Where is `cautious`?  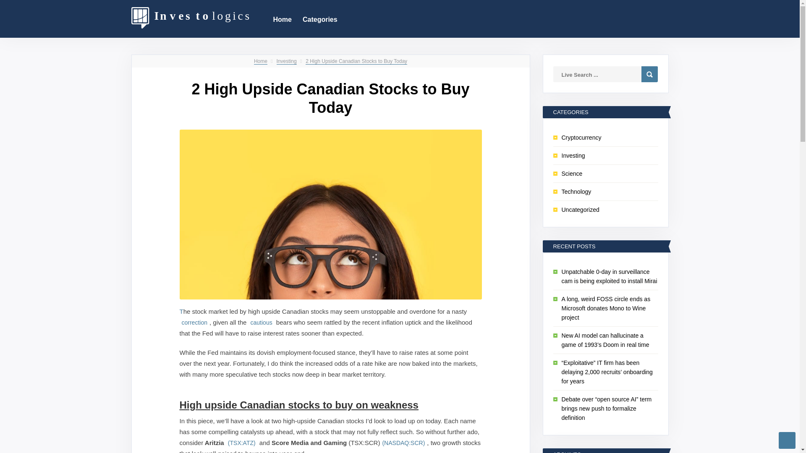
cautious is located at coordinates (261, 322).